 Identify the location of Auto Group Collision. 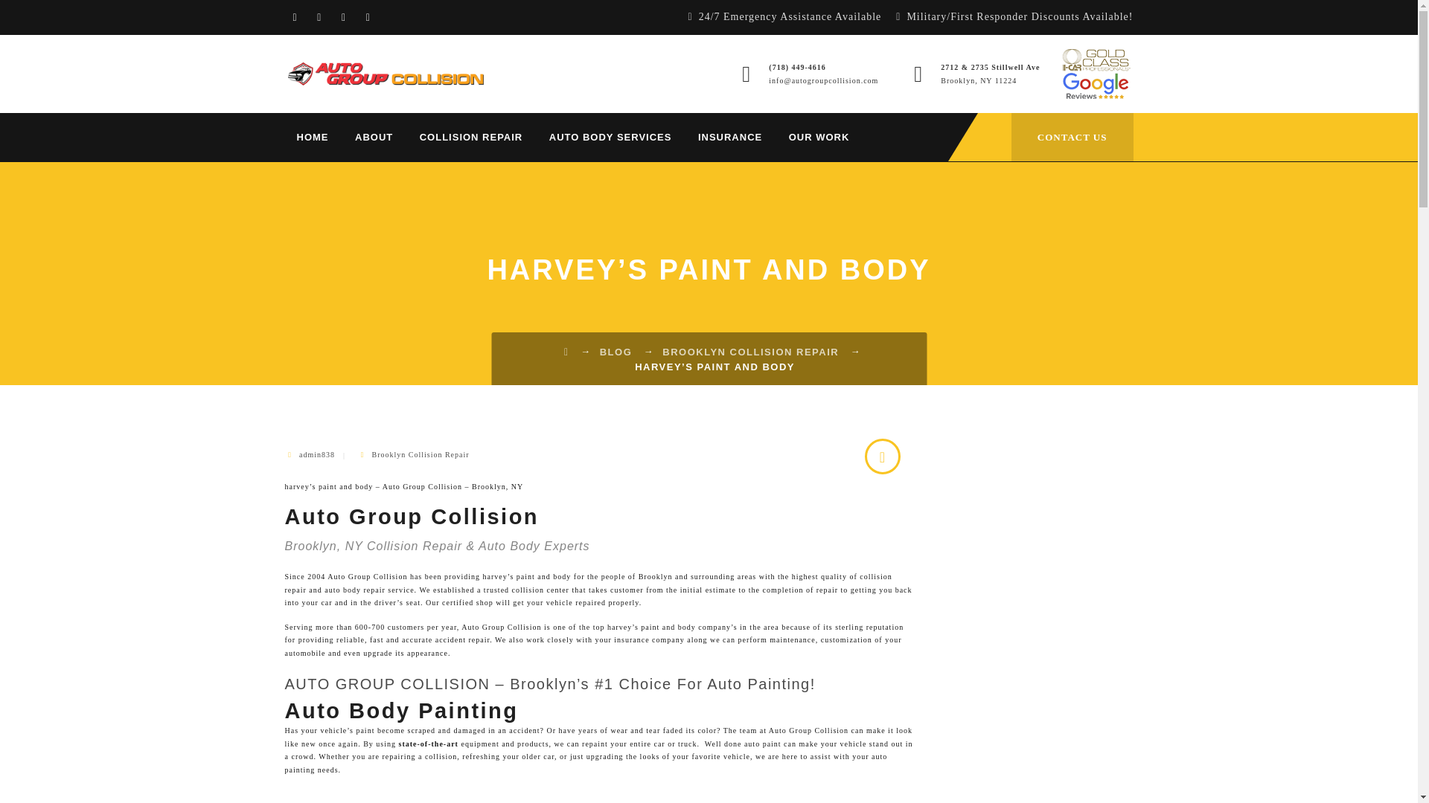
(385, 74).